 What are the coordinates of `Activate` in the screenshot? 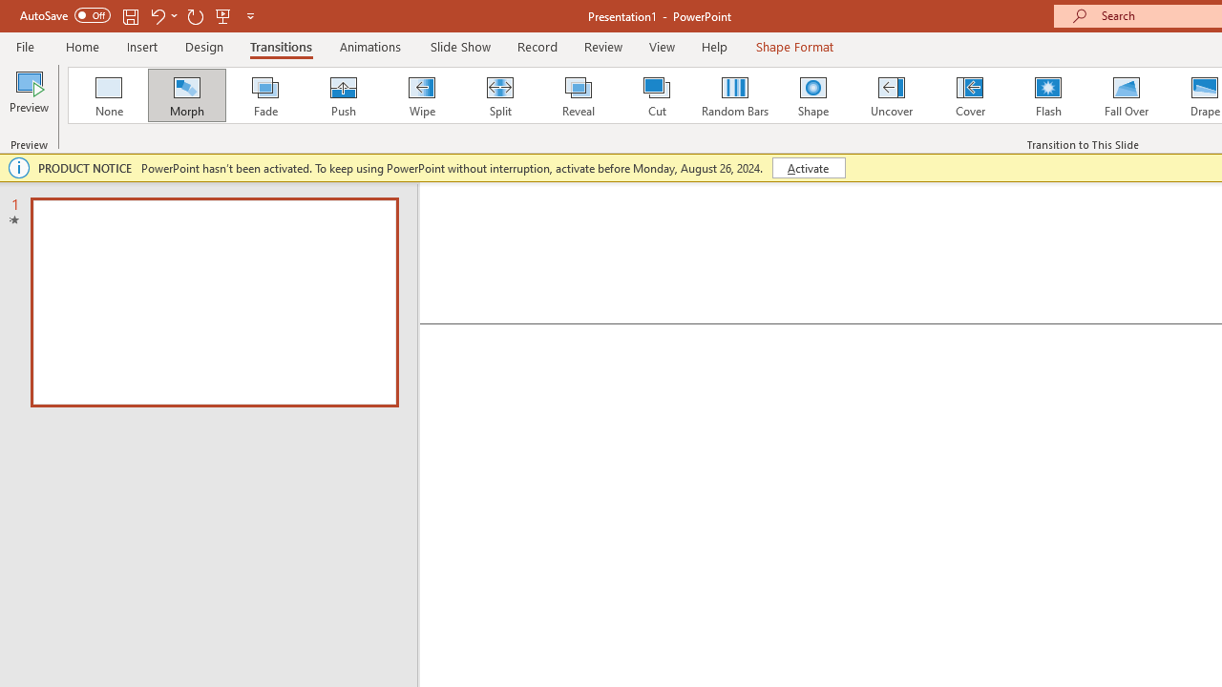 It's located at (808, 168).